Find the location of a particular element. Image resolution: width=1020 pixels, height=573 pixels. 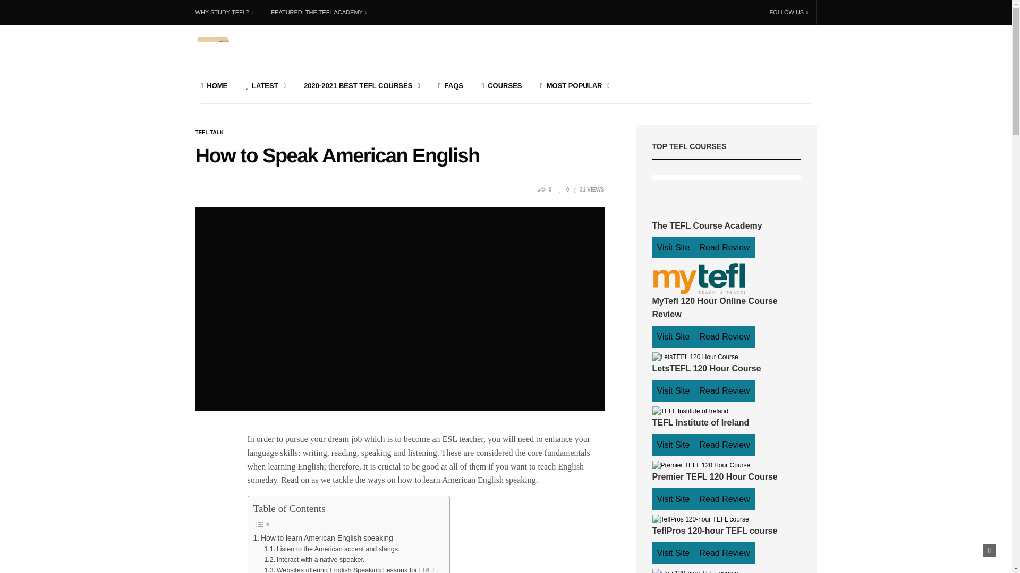

HOME is located at coordinates (214, 85).